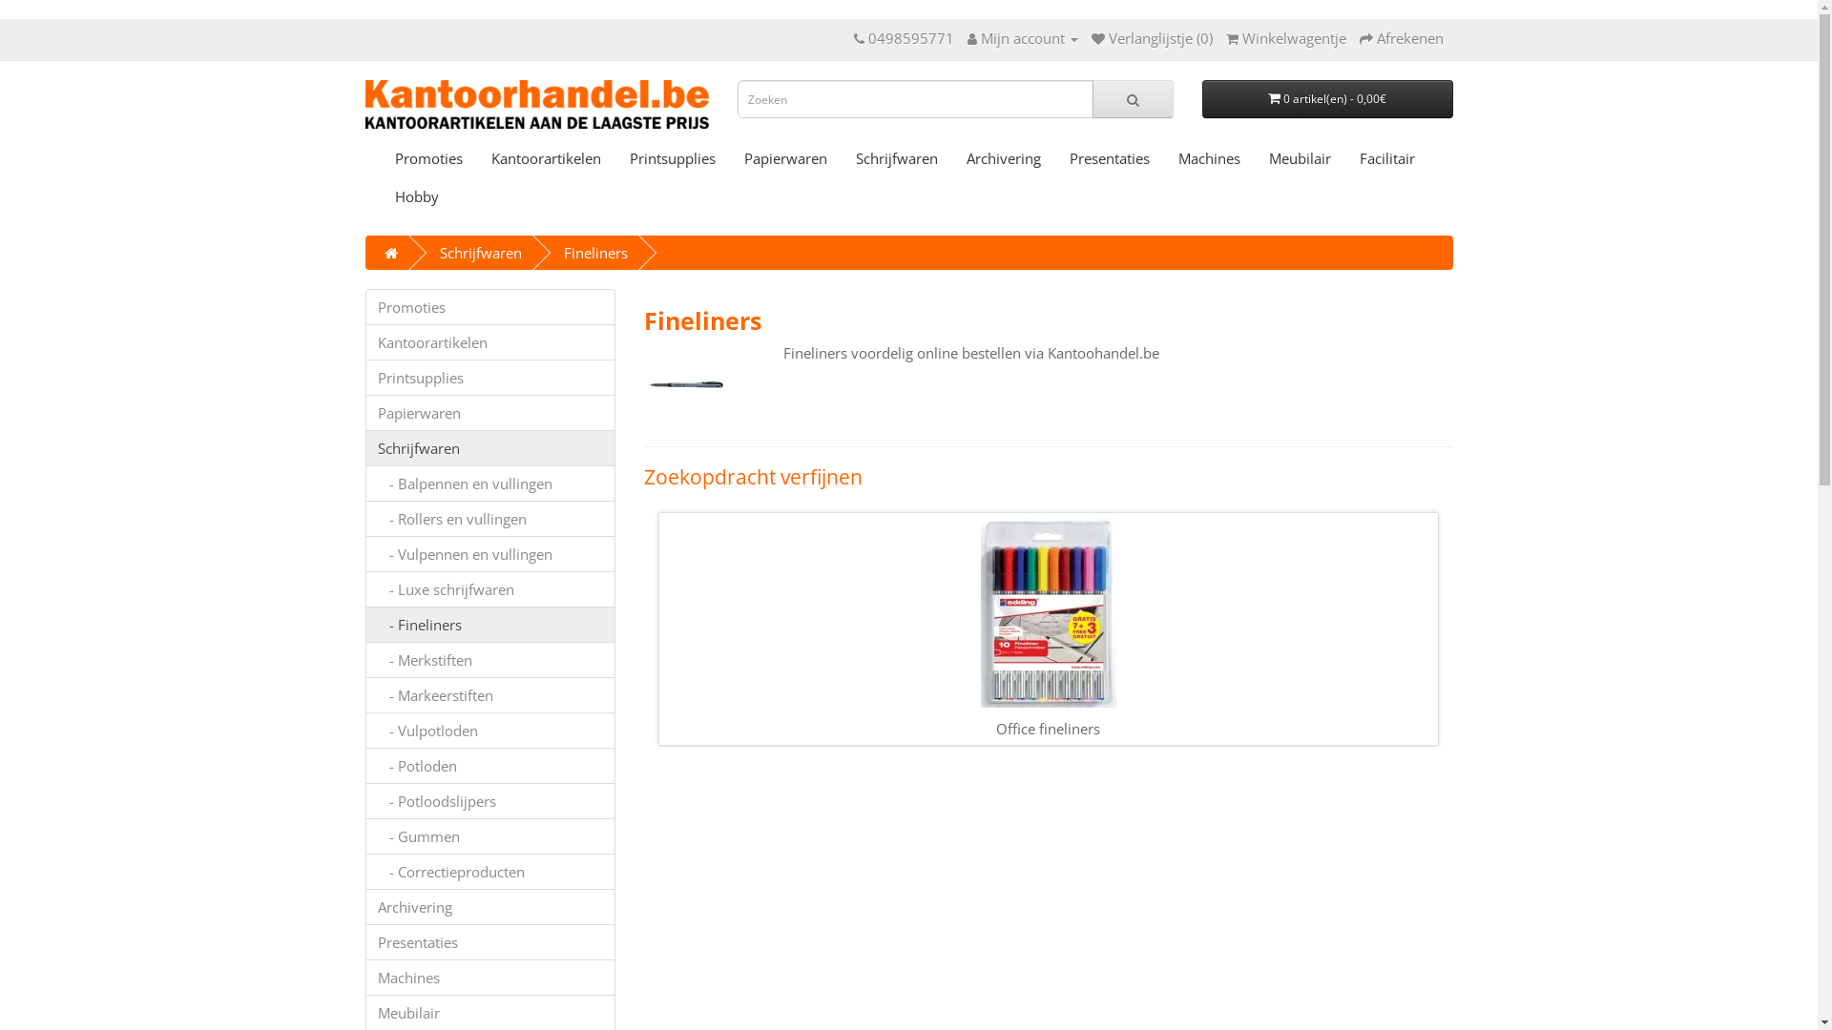 The height and width of the screenshot is (1030, 1832). I want to click on Verlanglijstje (0), so click(1153, 38).